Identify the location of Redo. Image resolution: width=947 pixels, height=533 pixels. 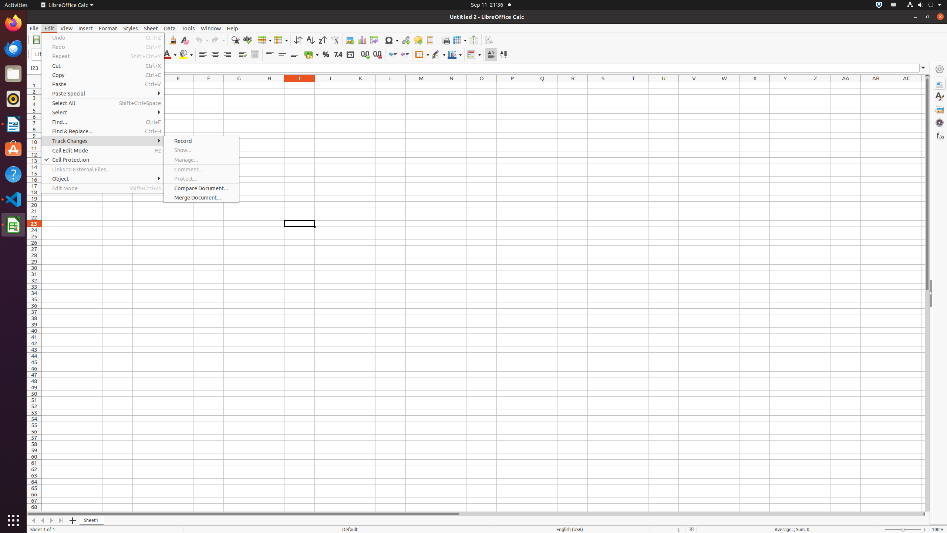
(218, 40).